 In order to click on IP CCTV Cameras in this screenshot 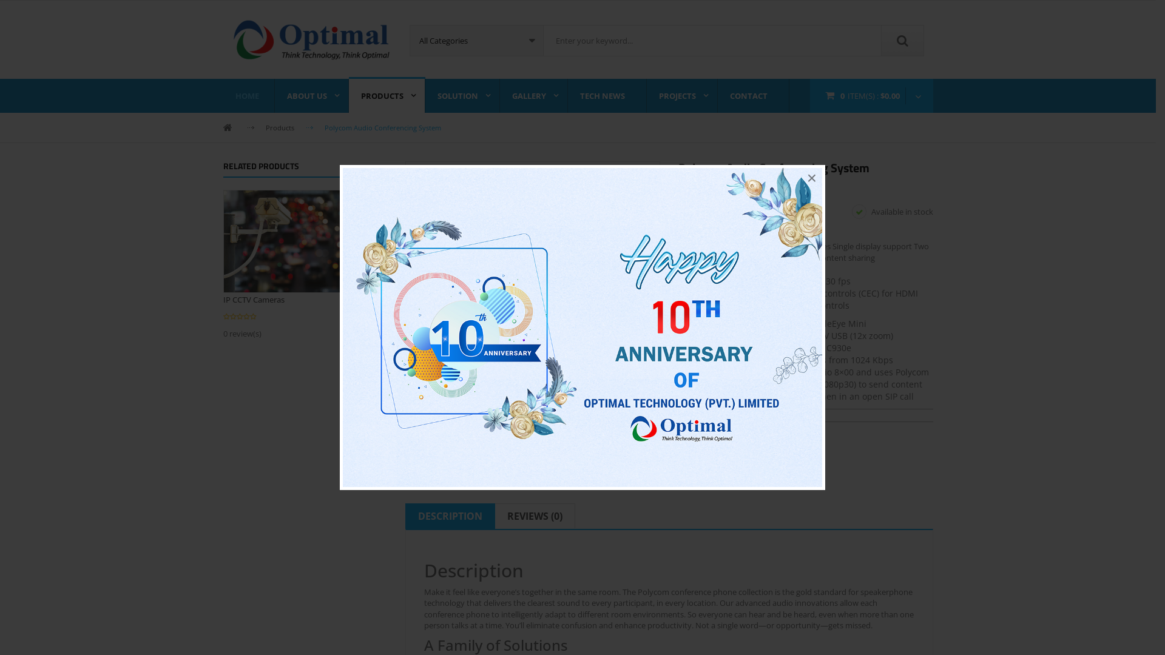, I will do `click(254, 300)`.